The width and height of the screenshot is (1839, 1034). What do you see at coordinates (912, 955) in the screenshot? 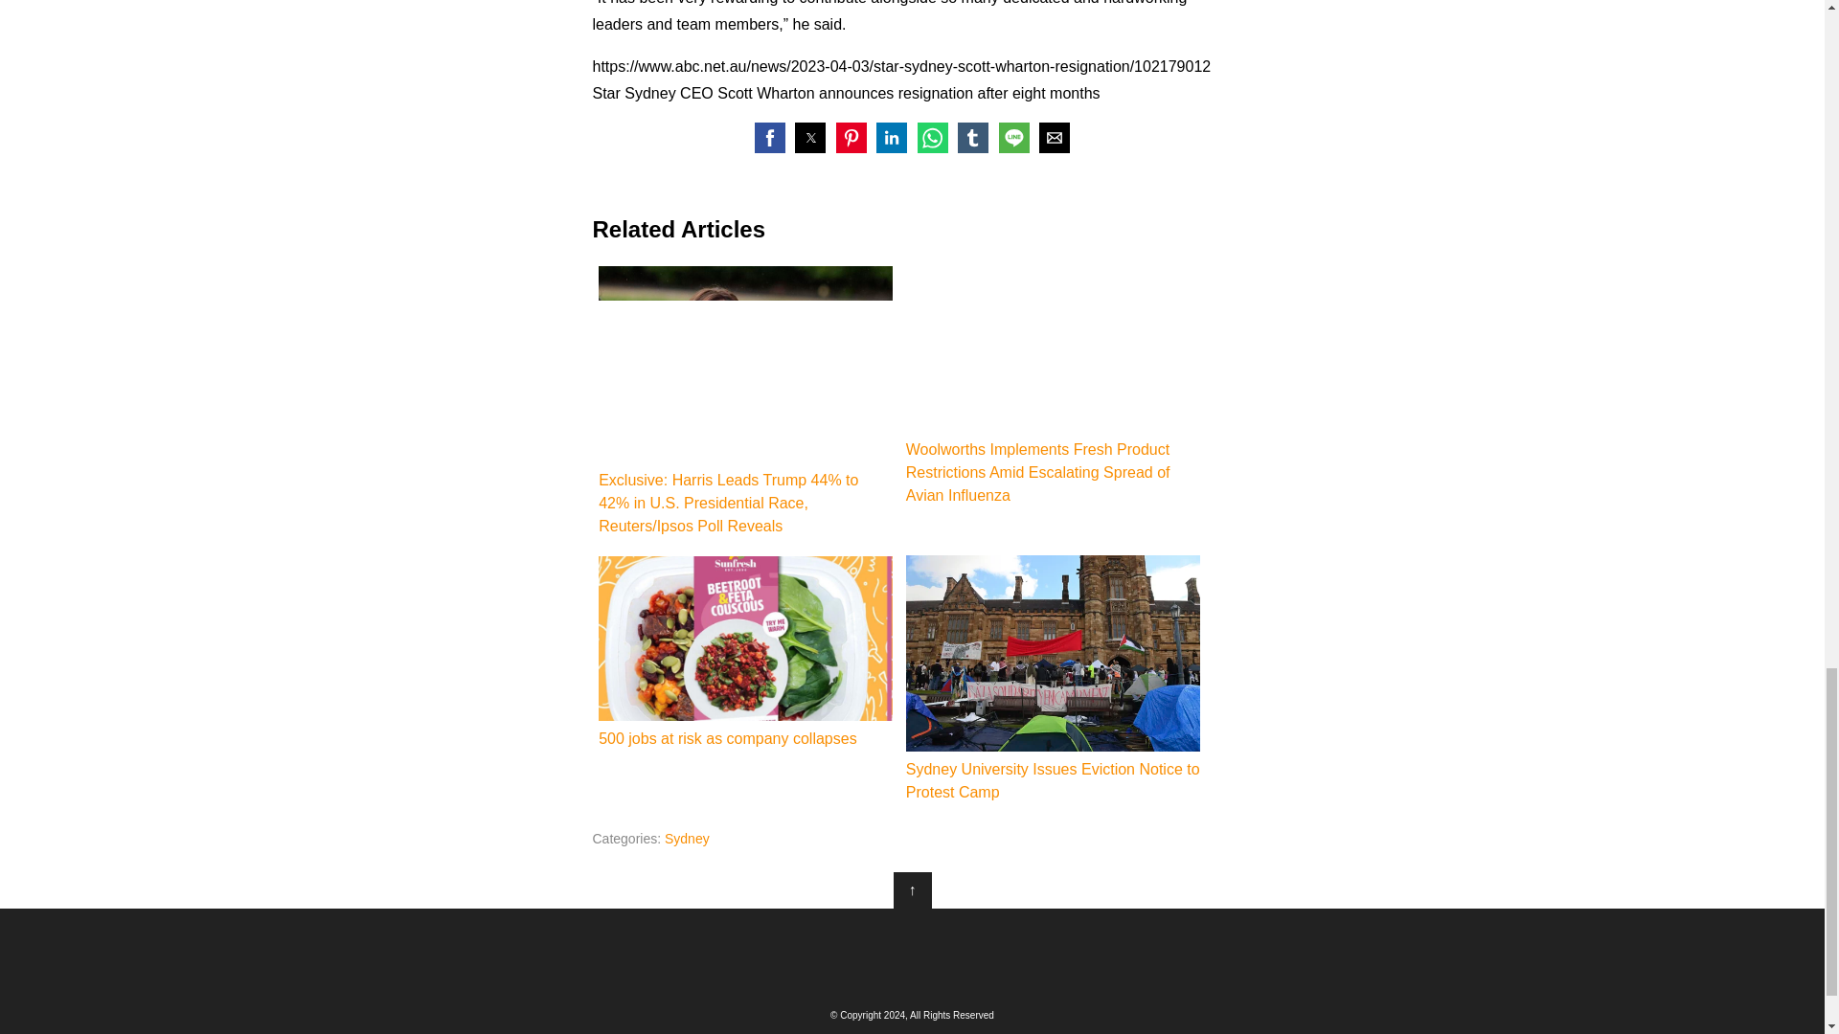
I see `Sydneynewstoday.com` at bounding box center [912, 955].